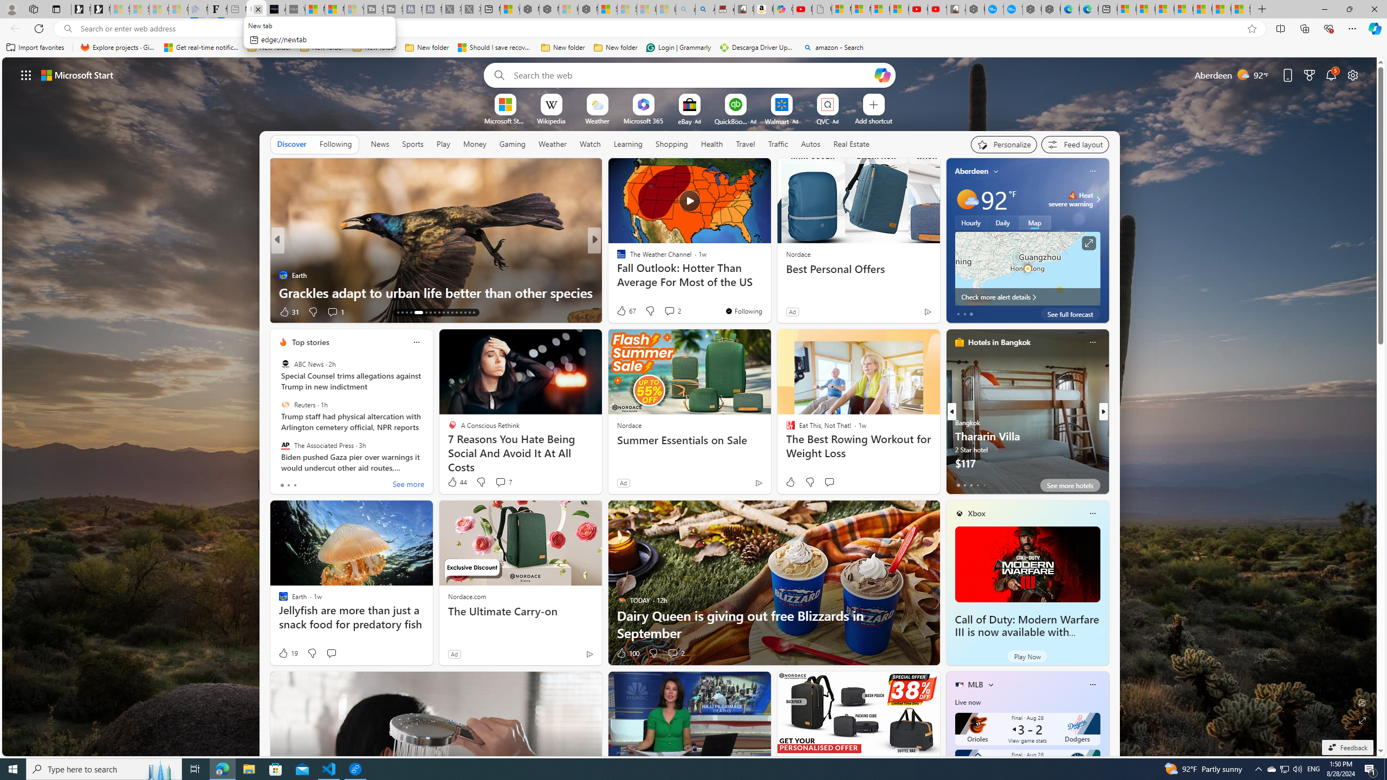 The height and width of the screenshot is (780, 1387). What do you see at coordinates (465, 313) in the screenshot?
I see `AutomationID: tab-41` at bounding box center [465, 313].